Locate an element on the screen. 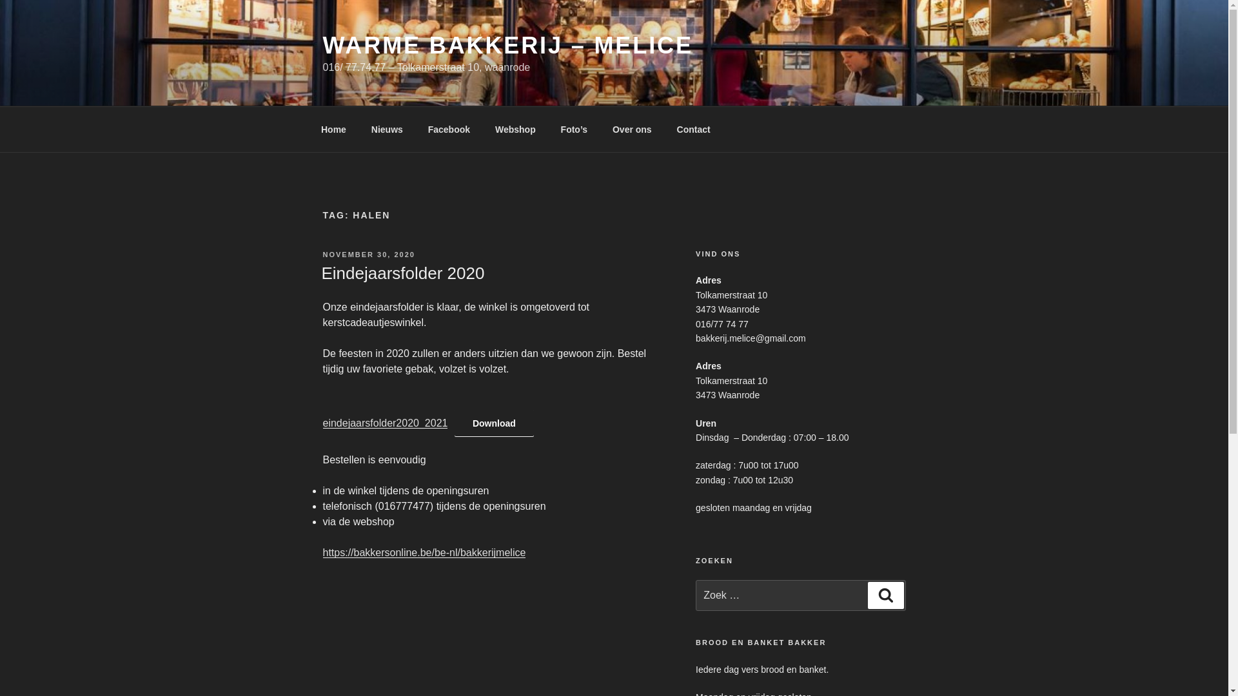 This screenshot has width=1238, height=696. Zoek is located at coordinates (886, 595).